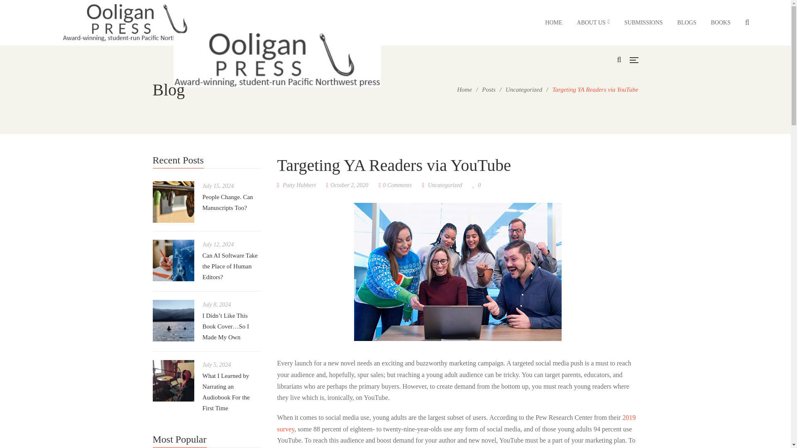 This screenshot has height=448, width=797. Describe the element at coordinates (347, 185) in the screenshot. I see `Targeting YA Readers via YouTube` at that location.